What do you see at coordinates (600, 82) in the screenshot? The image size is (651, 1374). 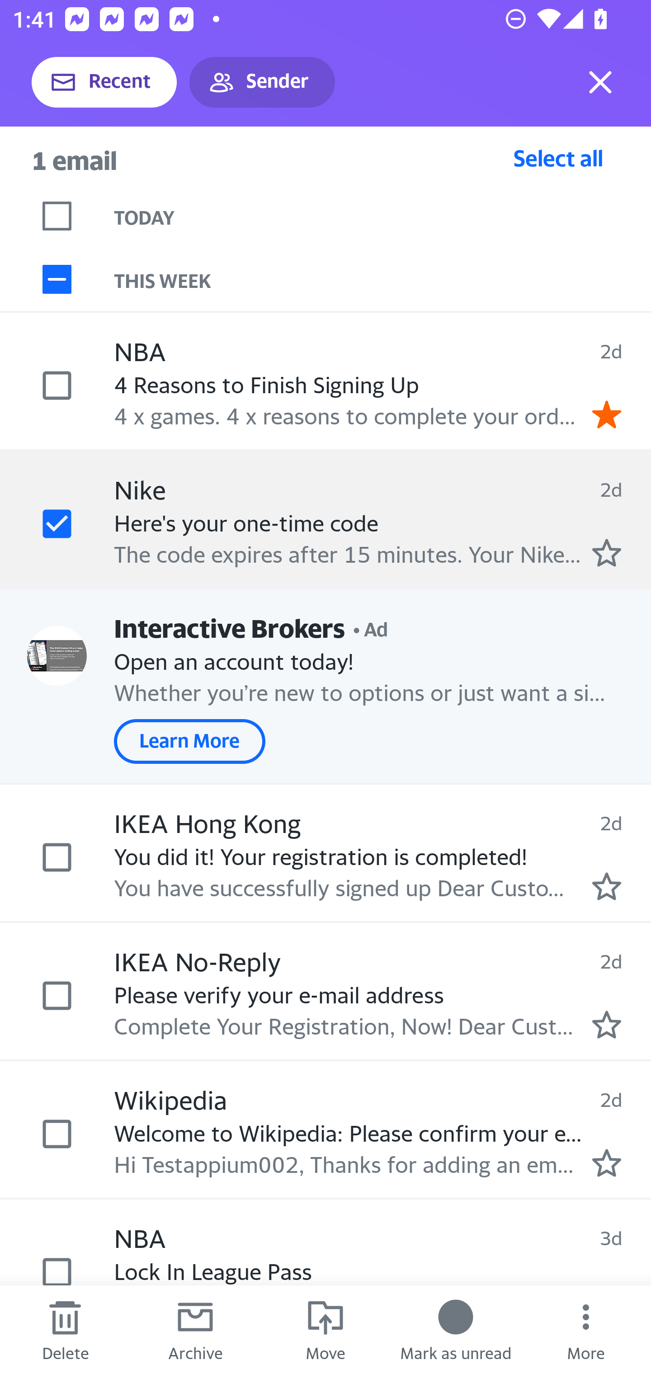 I see `Exit selection mode` at bounding box center [600, 82].